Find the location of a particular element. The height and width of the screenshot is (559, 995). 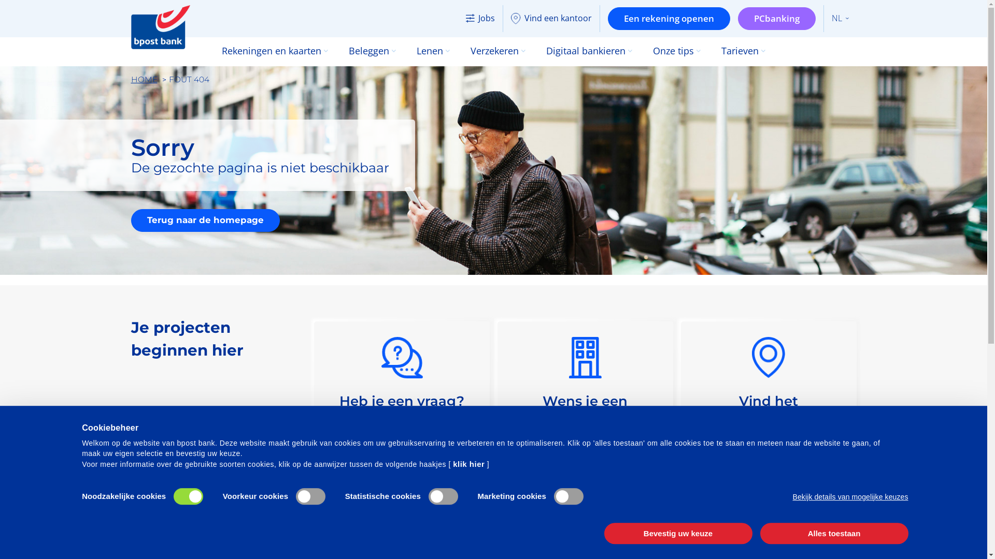

PCbanking is located at coordinates (777, 19).